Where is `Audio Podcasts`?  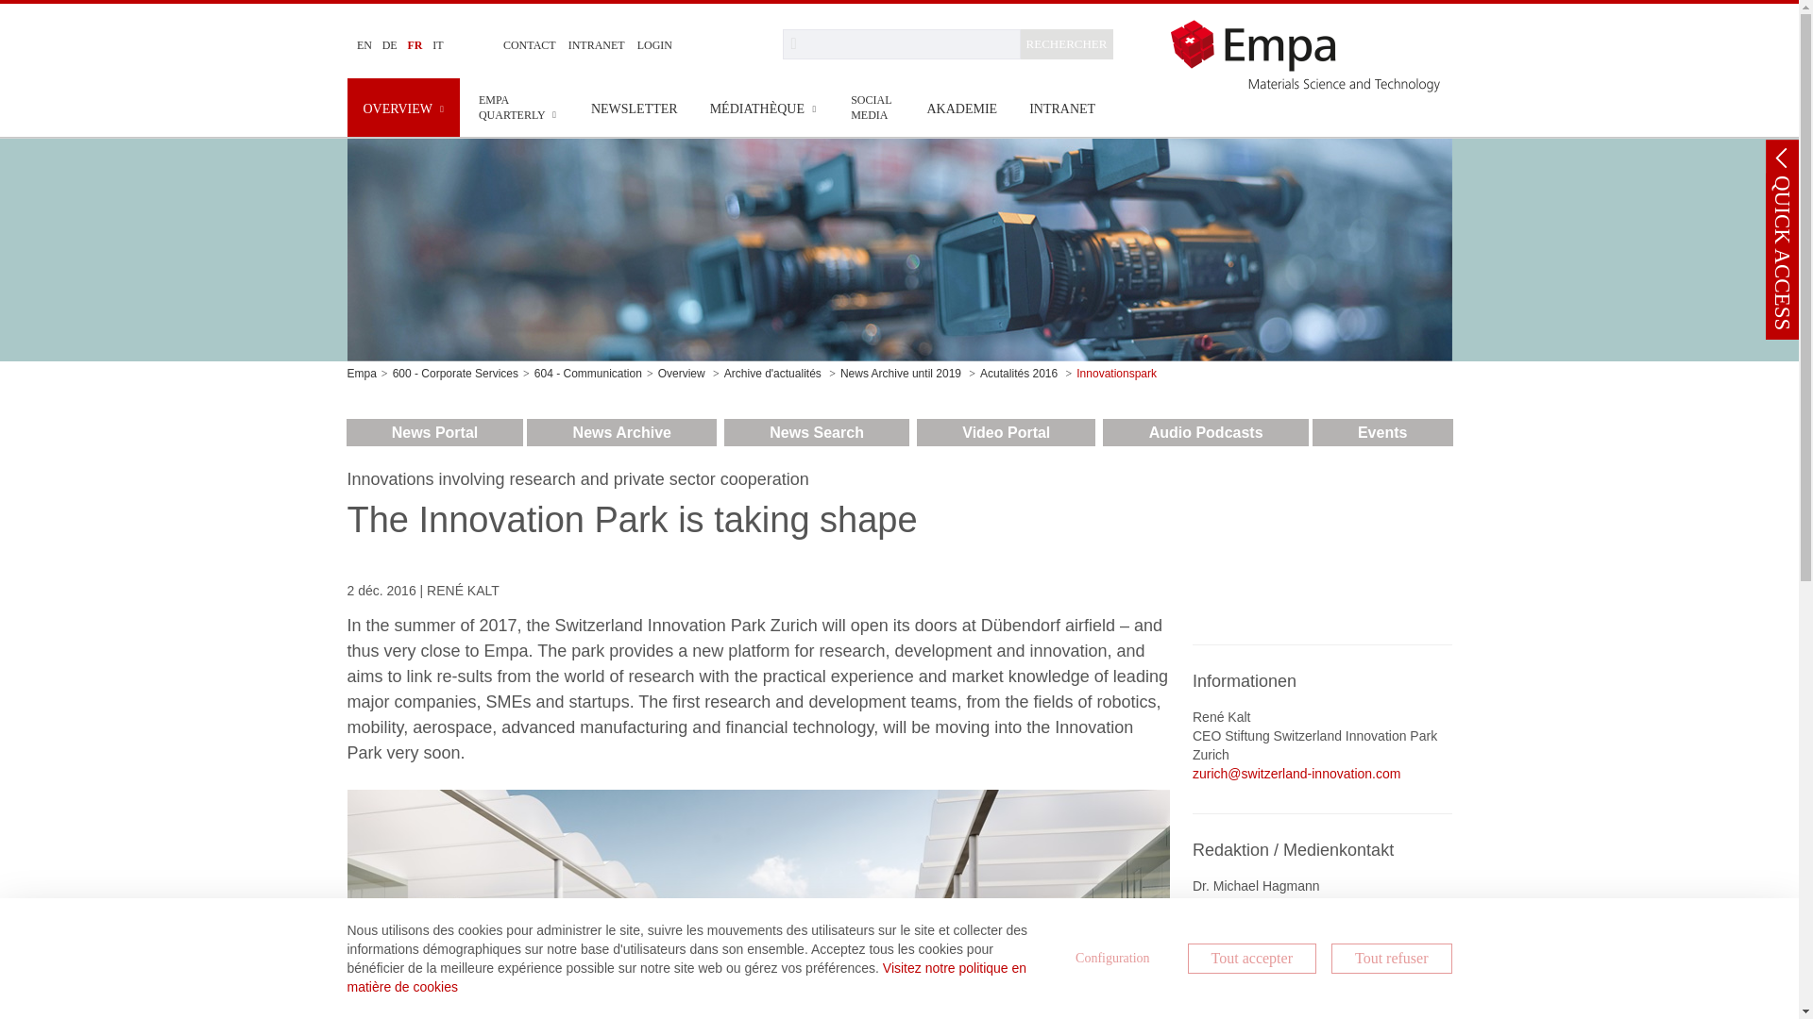 Audio Podcasts is located at coordinates (1205, 432).